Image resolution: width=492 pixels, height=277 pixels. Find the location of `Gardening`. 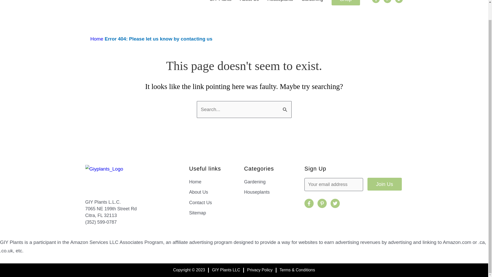

Gardening is located at coordinates (274, 182).